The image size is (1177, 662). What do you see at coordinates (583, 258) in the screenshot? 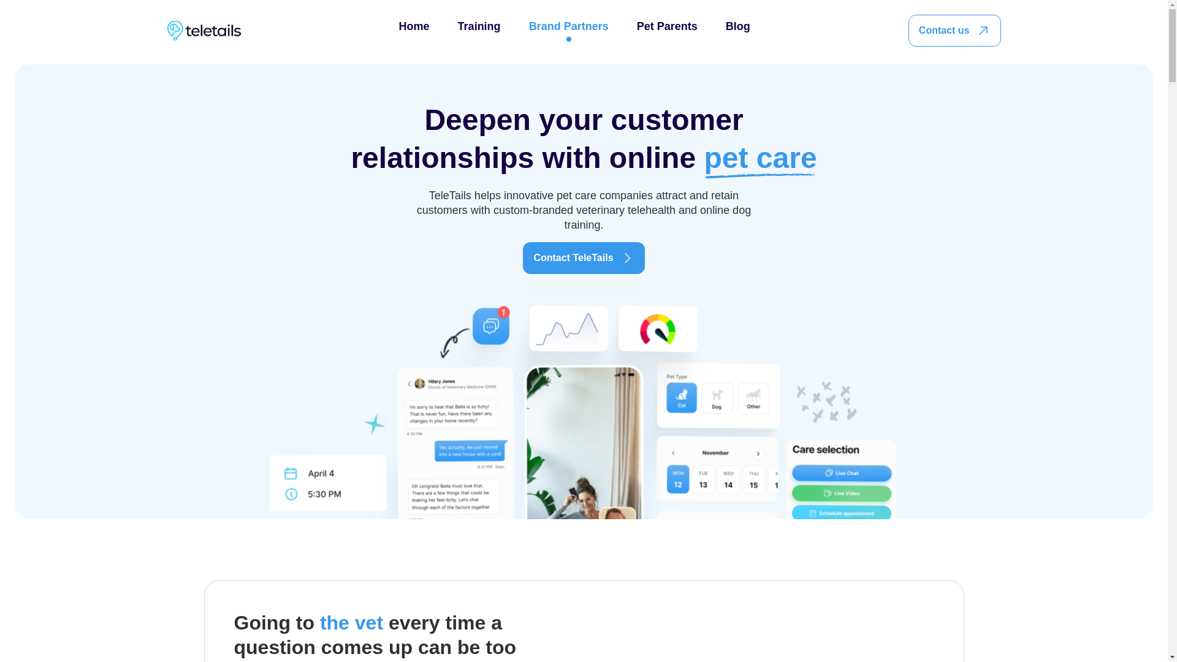
I see `Contact TeleTails` at bounding box center [583, 258].